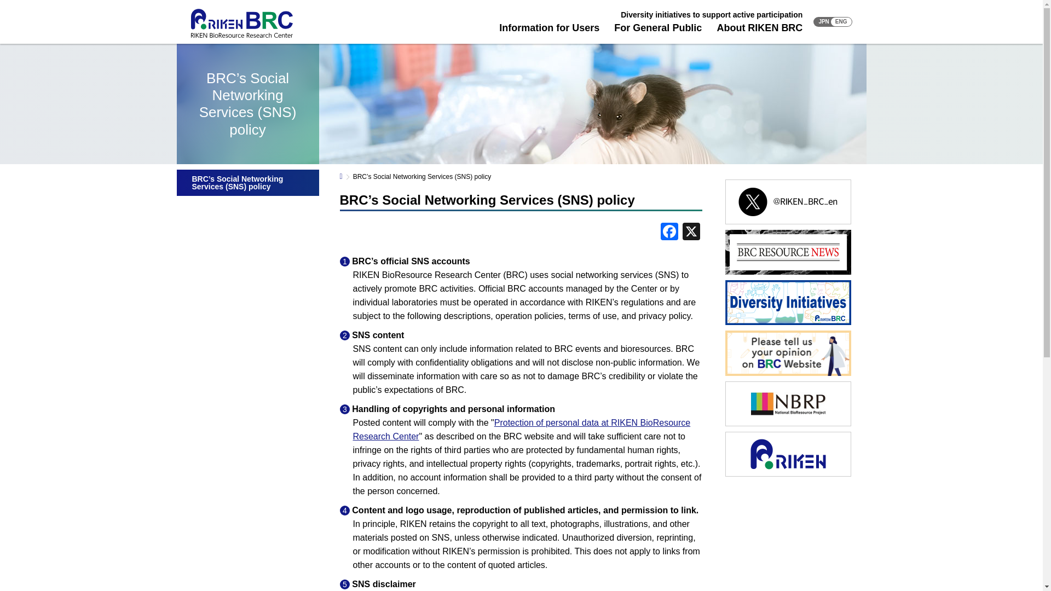 This screenshot has height=591, width=1051. What do you see at coordinates (787, 374) in the screenshot?
I see `Please tell us your opinion on BRC Website` at bounding box center [787, 374].